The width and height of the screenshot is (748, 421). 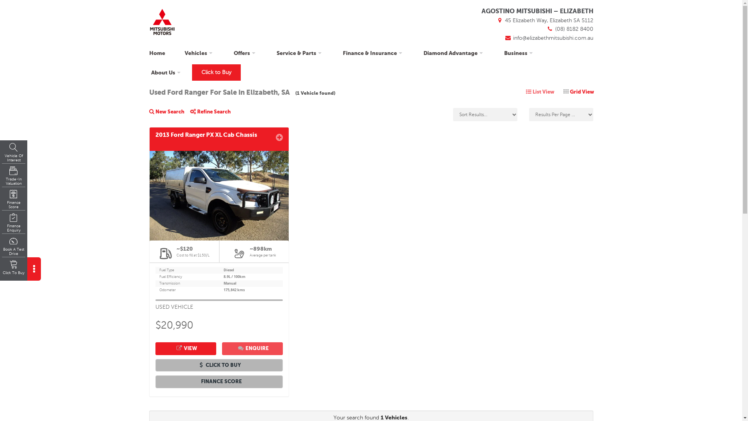 I want to click on Finance & Insurance, so click(x=373, y=53).